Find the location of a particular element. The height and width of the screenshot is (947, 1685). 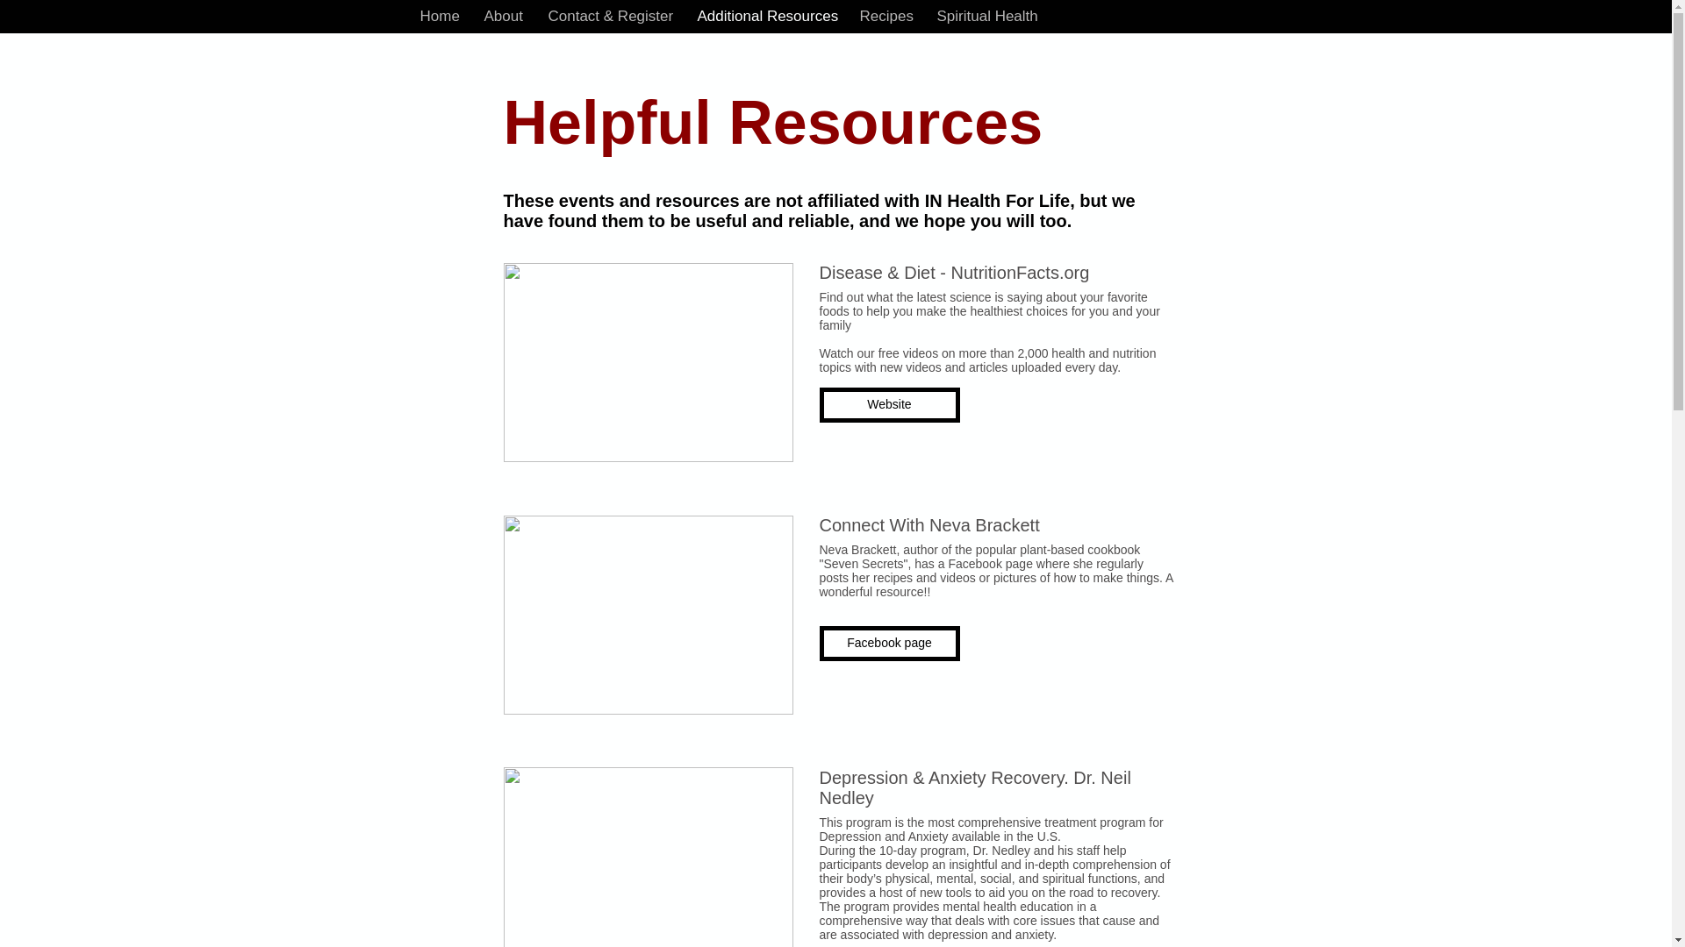

7e92ee957ca622f043e0c7d0ce61451d.jpg is located at coordinates (649, 857).